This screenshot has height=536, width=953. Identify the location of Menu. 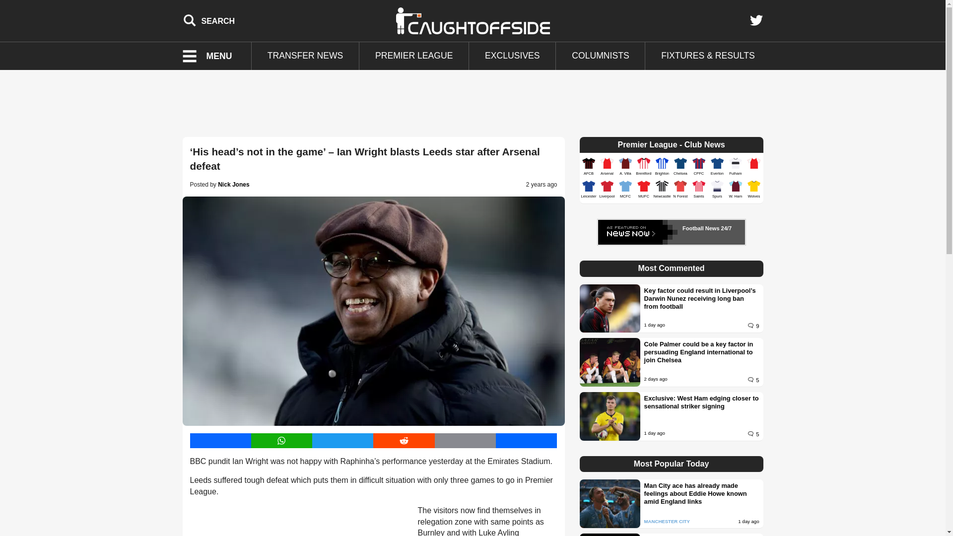
(213, 56).